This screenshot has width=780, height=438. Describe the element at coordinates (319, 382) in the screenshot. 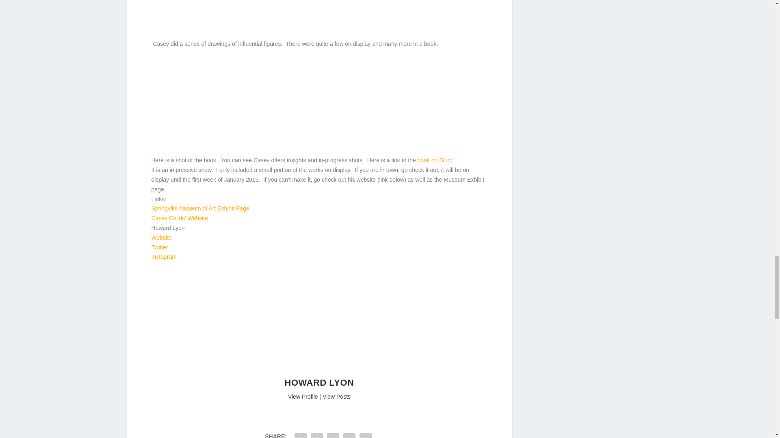

I see `View all posts by Howard Lyon` at that location.